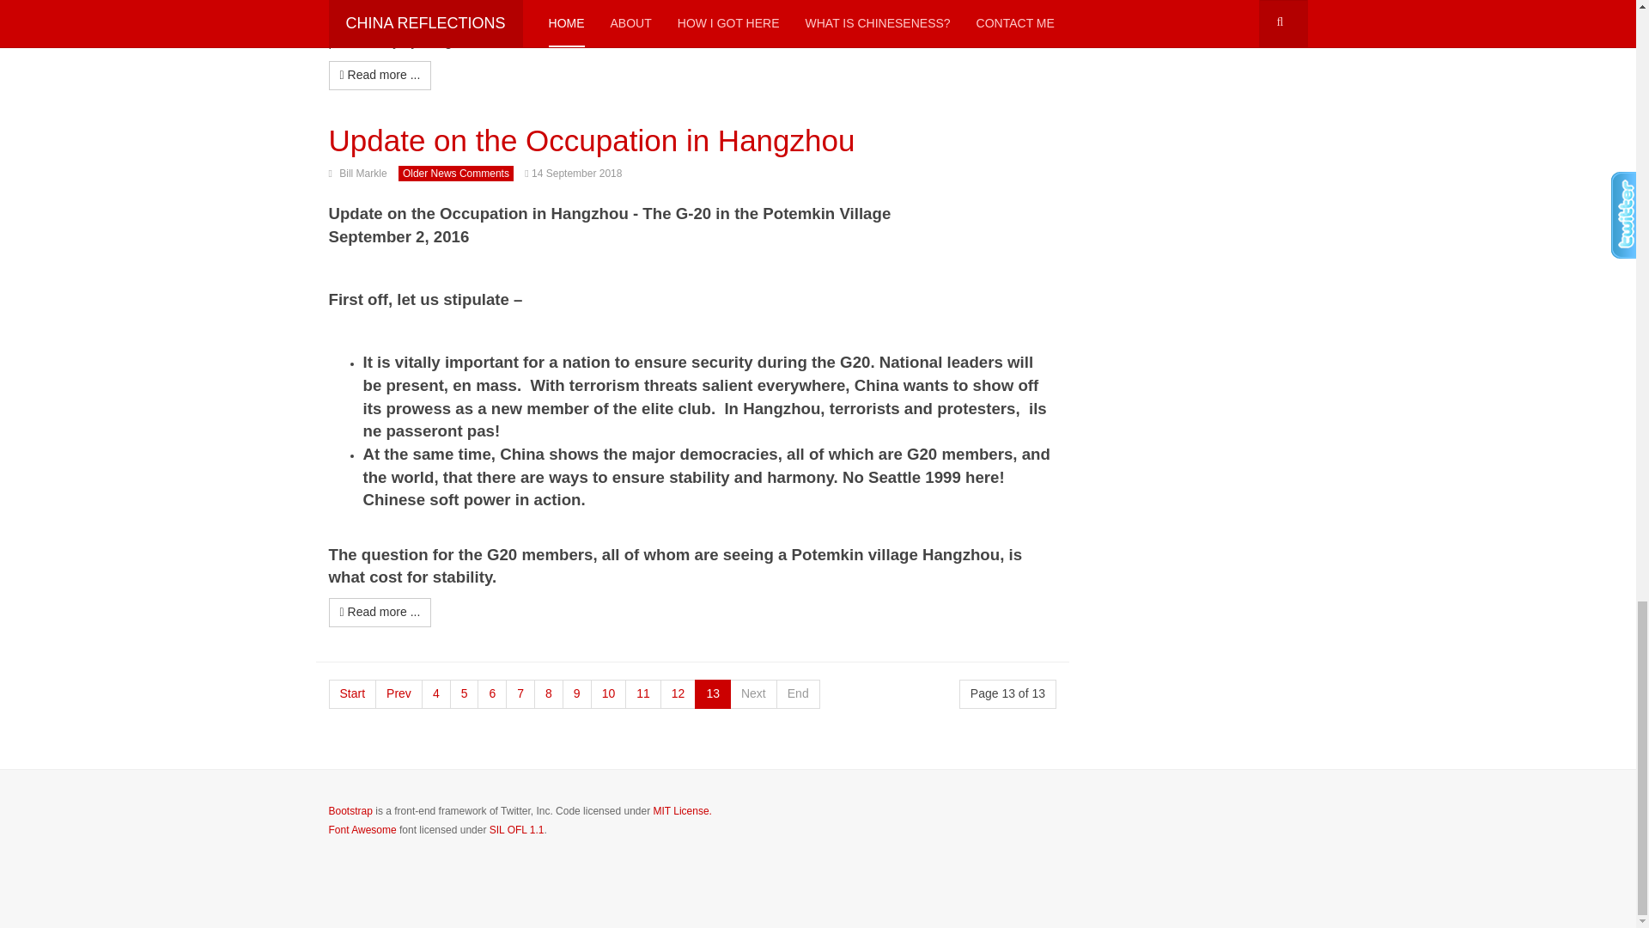 The height and width of the screenshot is (928, 1649). I want to click on Older News Comments, so click(455, 174).